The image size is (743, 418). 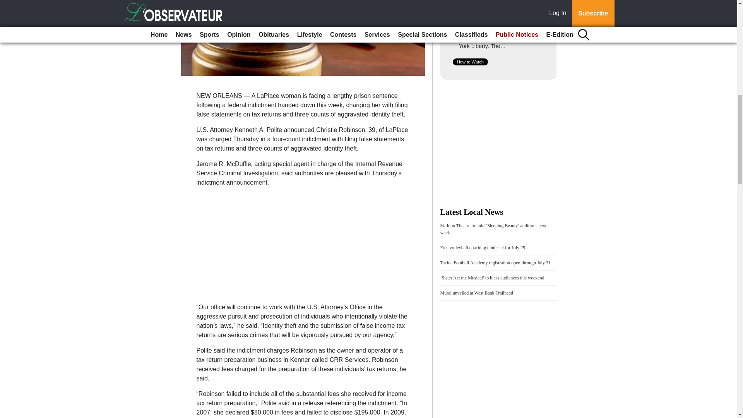 I want to click on Mural unveiled at West Bank Trailhead, so click(x=477, y=293).